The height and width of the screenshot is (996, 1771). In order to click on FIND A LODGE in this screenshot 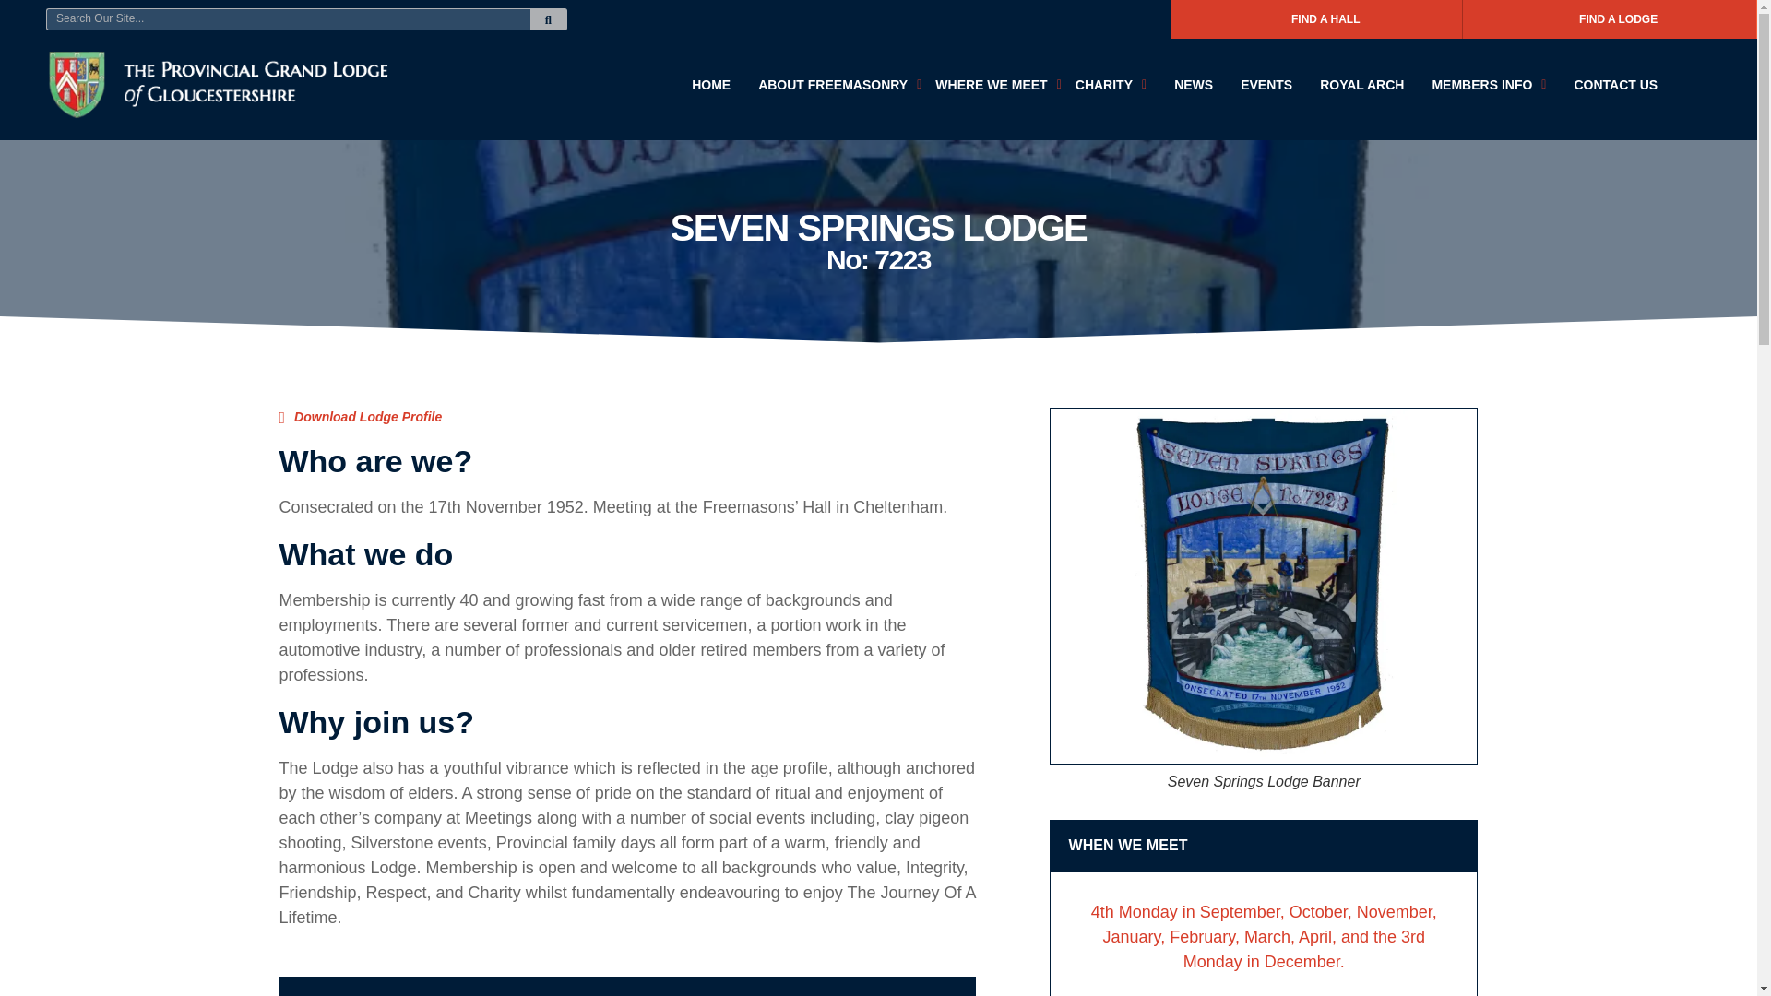, I will do `click(1609, 19)`.